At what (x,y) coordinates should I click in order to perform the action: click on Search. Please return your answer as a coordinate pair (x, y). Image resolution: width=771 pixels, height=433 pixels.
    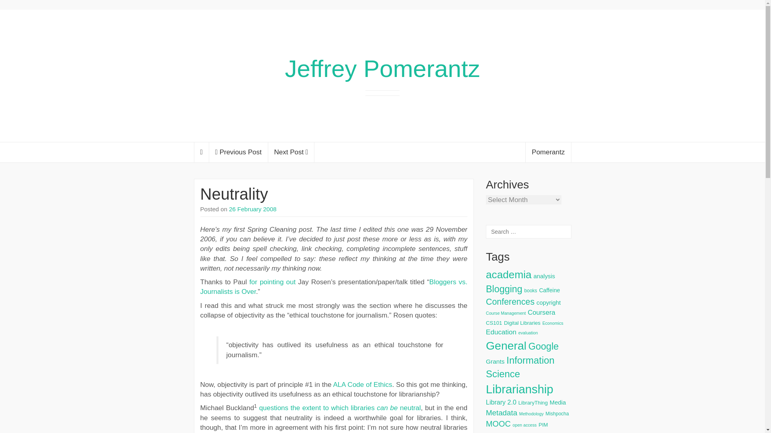
    Looking at the image, I should click on (14, 6).